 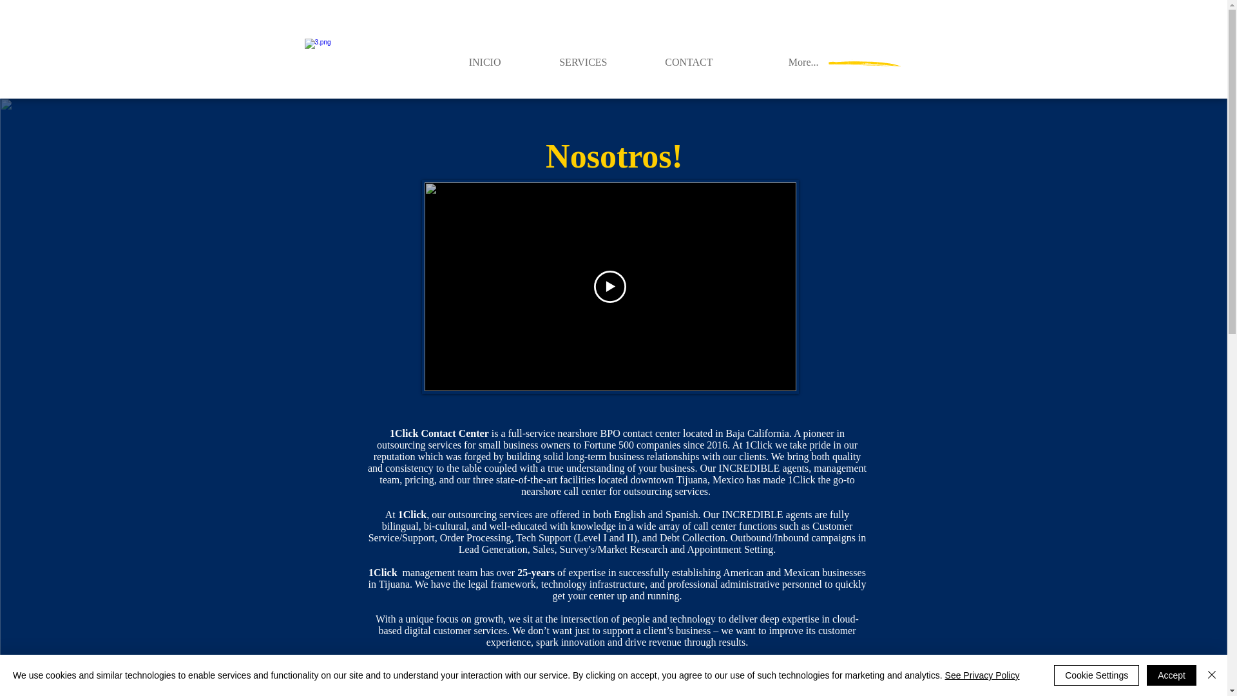 I want to click on Cookie Settings, so click(x=1097, y=675).